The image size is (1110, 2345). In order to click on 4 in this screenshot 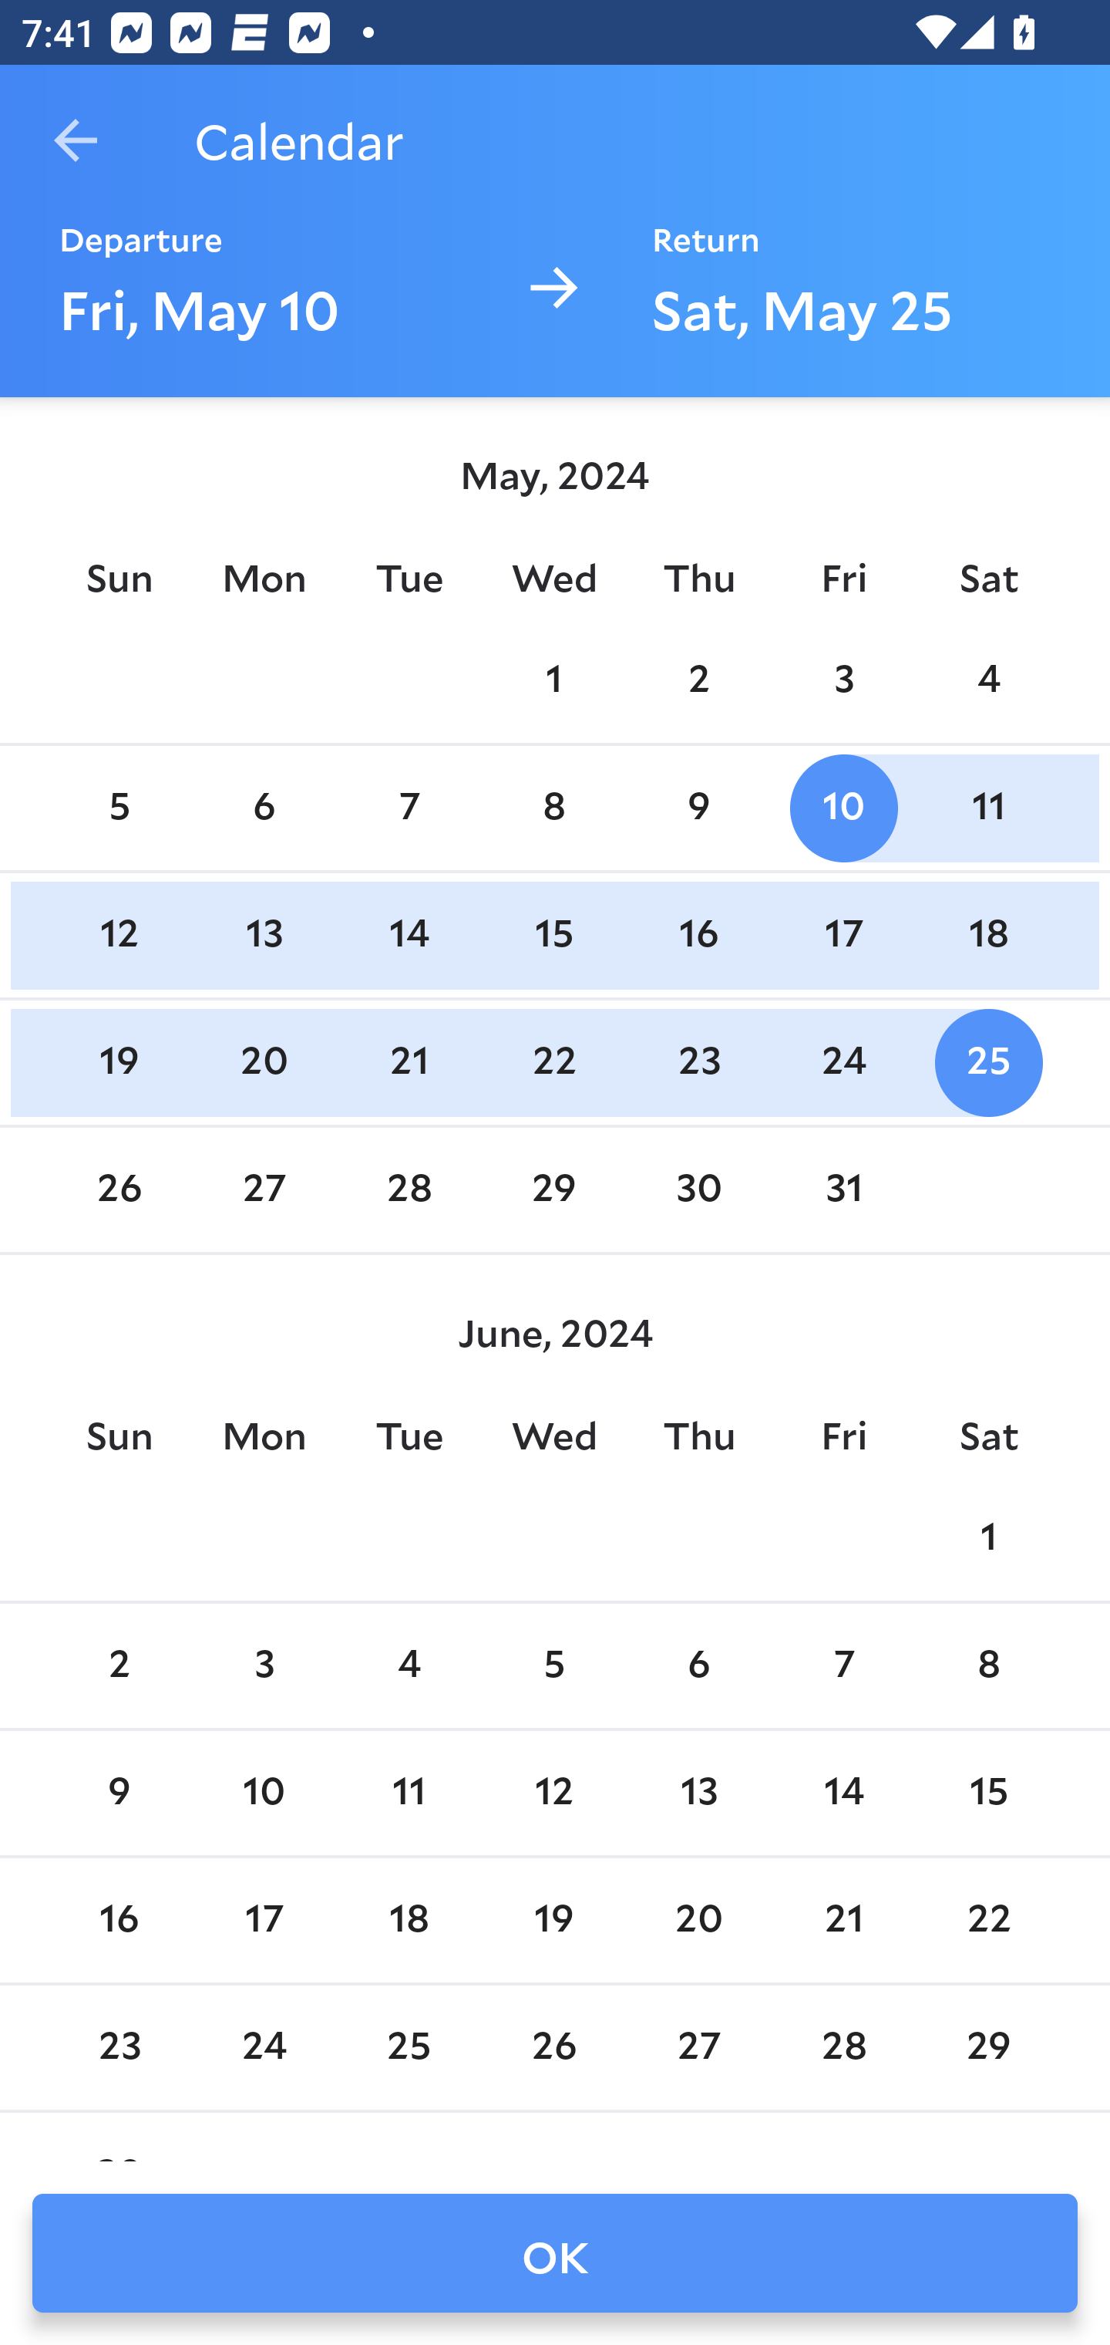, I will do `click(409, 1667)`.